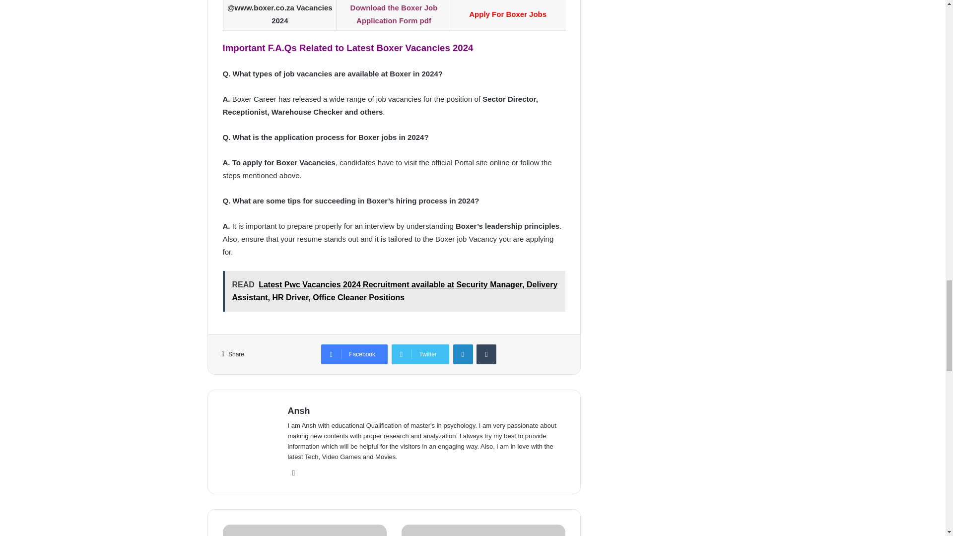 The image size is (953, 536). I want to click on Twitter, so click(294, 472).